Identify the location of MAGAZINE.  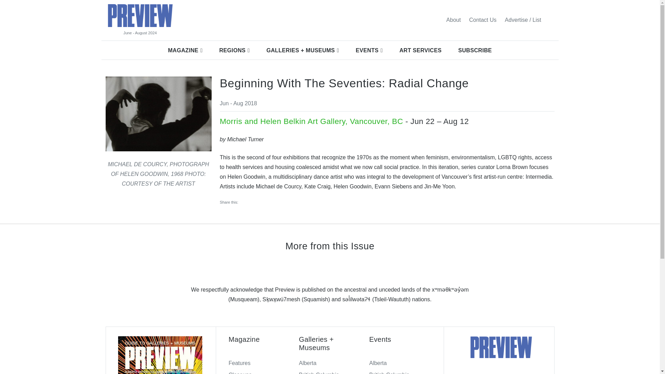
(185, 50).